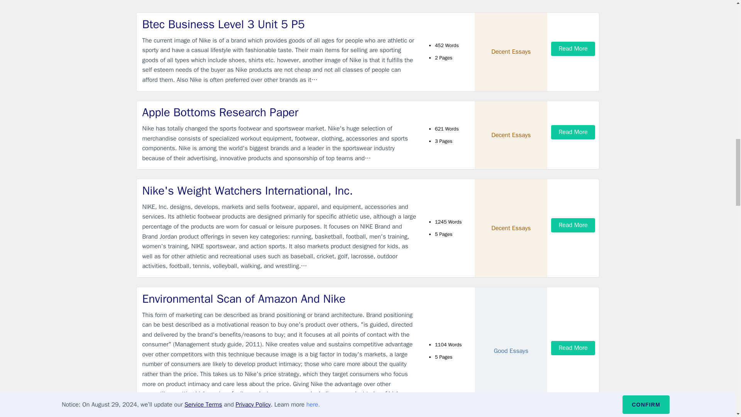 Image resolution: width=741 pixels, height=417 pixels. What do you see at coordinates (279, 25) in the screenshot?
I see `Btec Business Level 3 Unit 5 P5` at bounding box center [279, 25].